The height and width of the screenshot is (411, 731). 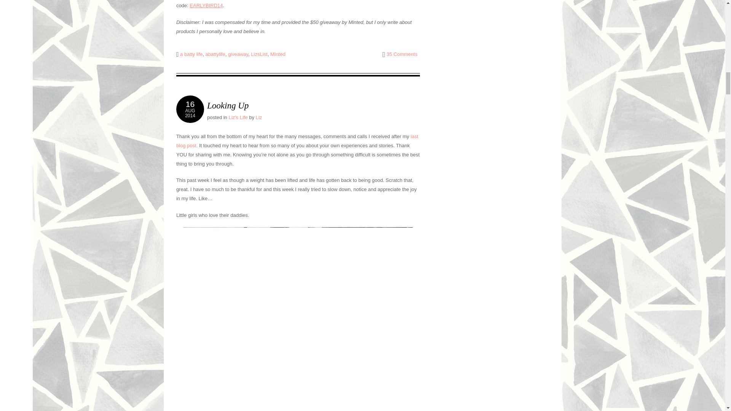 What do you see at coordinates (402, 54) in the screenshot?
I see `Permalink to Looking Up` at bounding box center [402, 54].